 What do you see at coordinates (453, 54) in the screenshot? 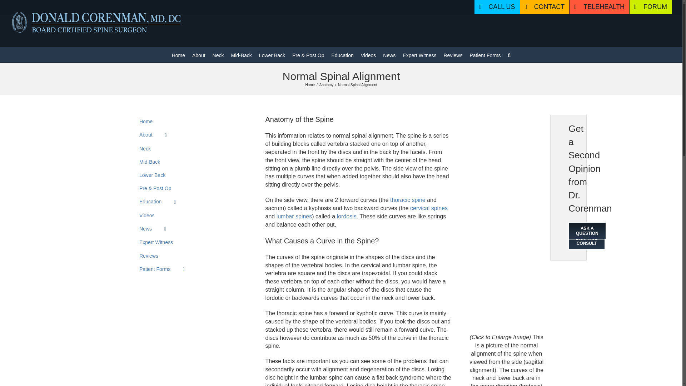
I see `Reviews` at bounding box center [453, 54].